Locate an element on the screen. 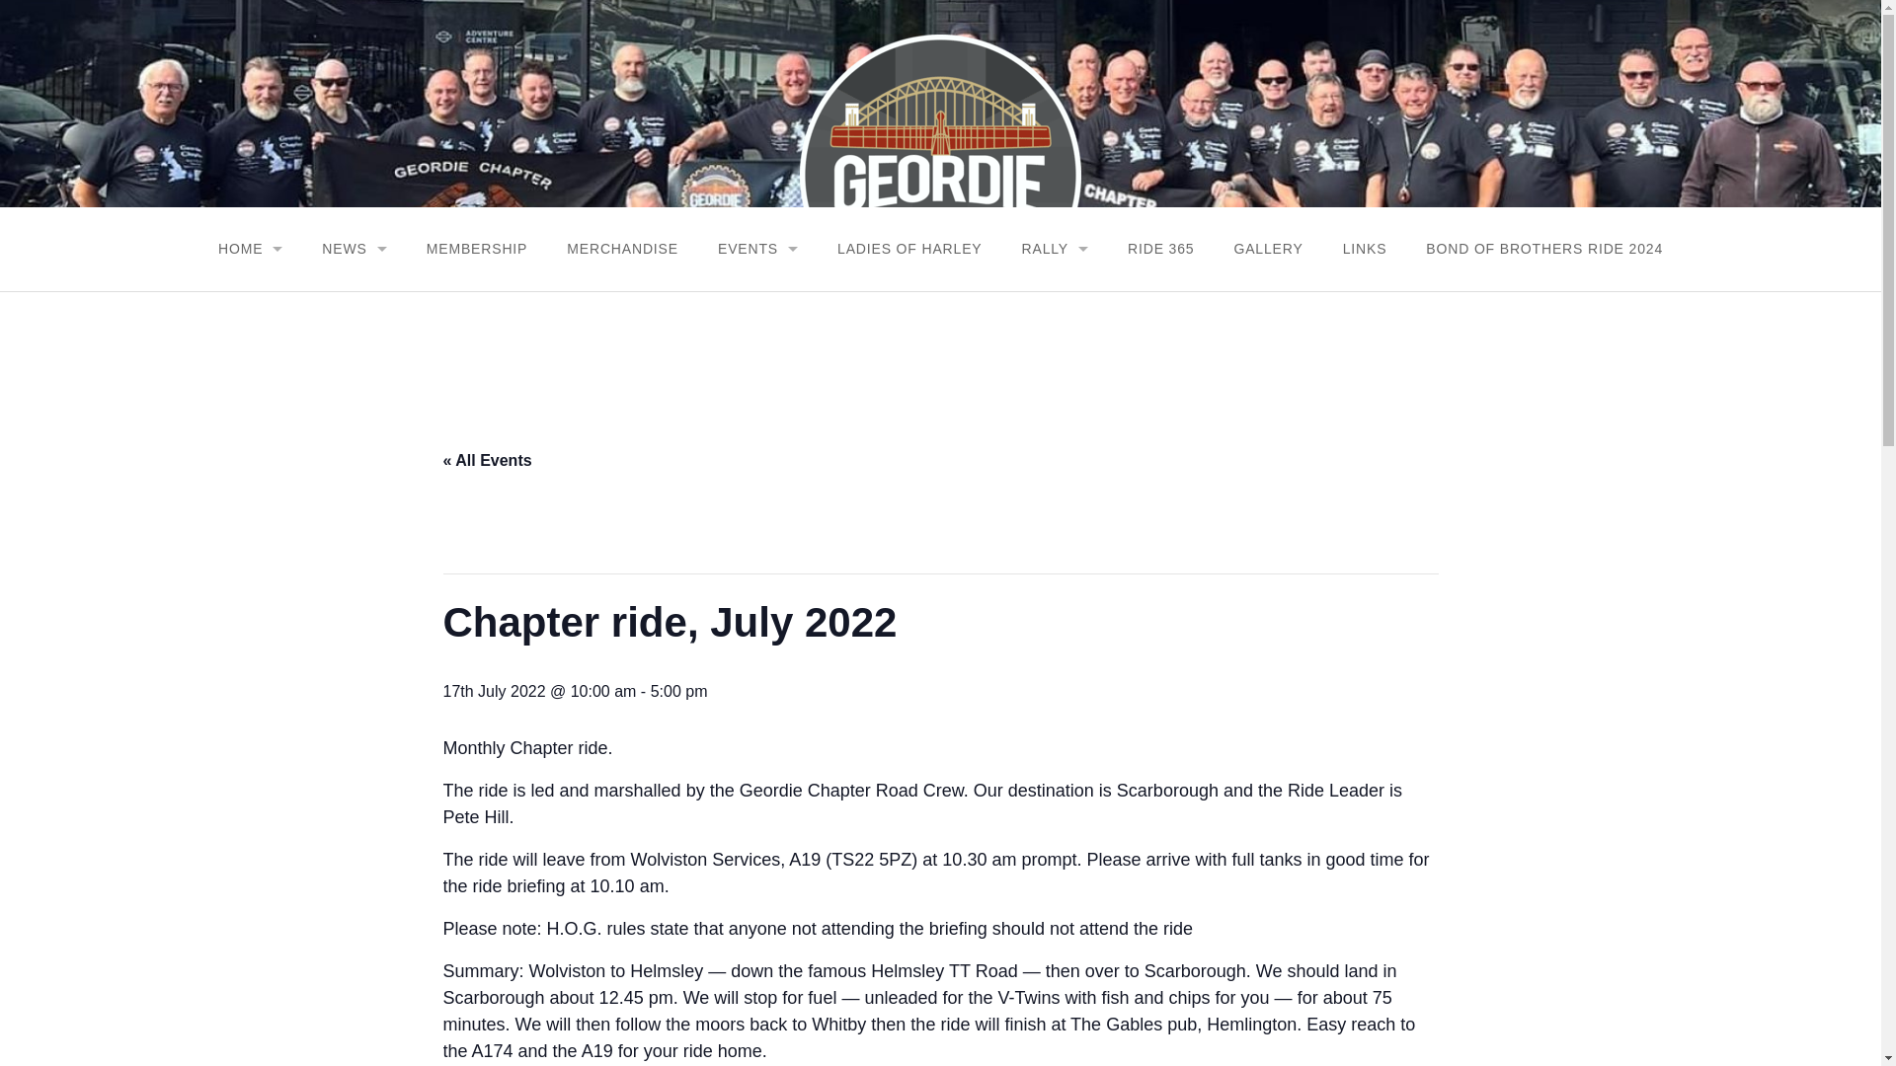 Image resolution: width=1896 pixels, height=1066 pixels. TICKETS is located at coordinates (1055, 298).